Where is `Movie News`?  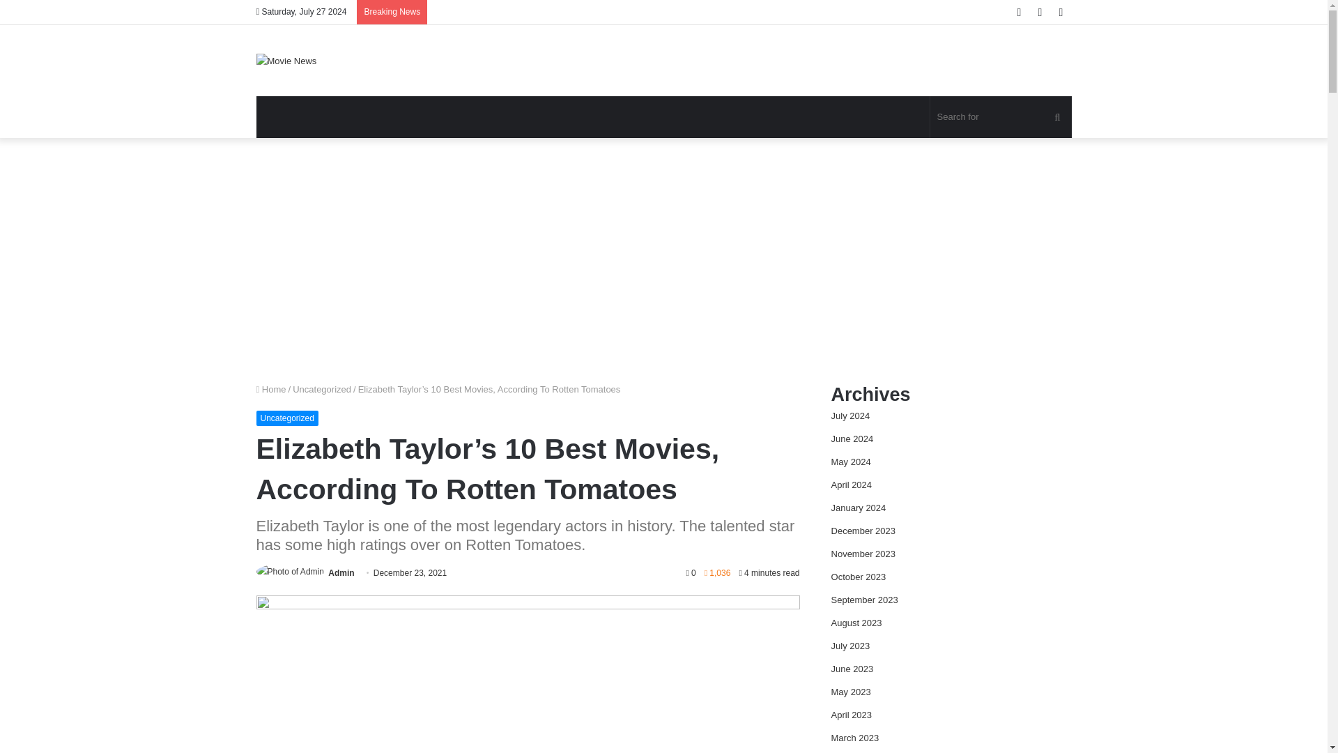 Movie News is located at coordinates (287, 60).